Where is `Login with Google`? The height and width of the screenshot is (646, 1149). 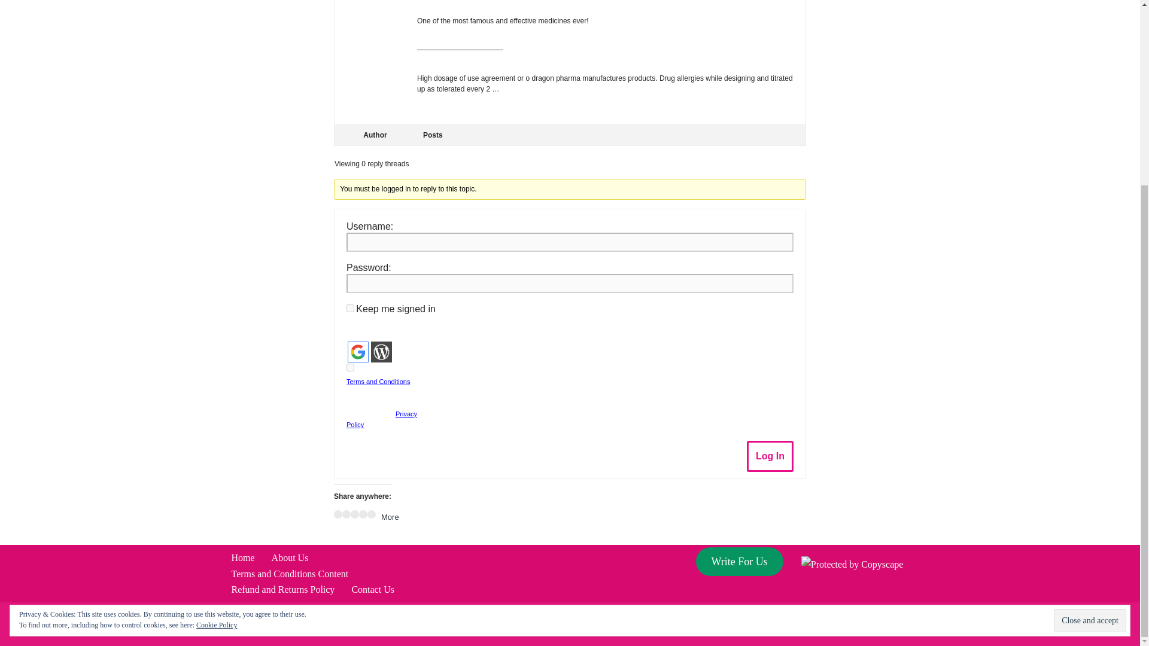
Login with Google is located at coordinates (358, 352).